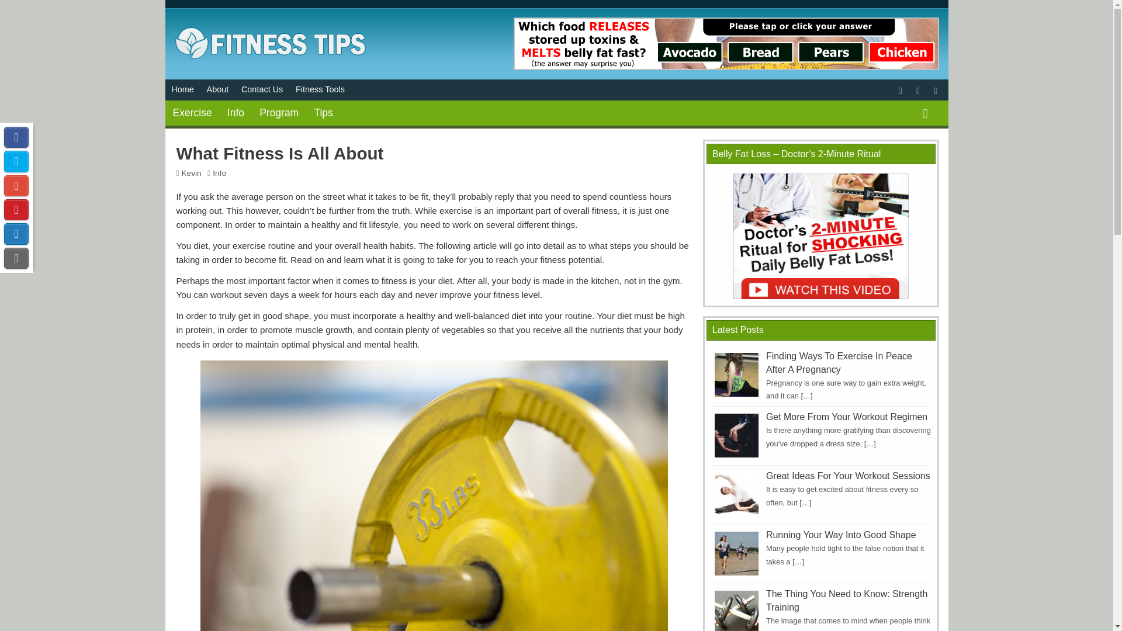 Image resolution: width=1122 pixels, height=631 pixels. Describe the element at coordinates (236, 113) in the screenshot. I see `Info` at that location.